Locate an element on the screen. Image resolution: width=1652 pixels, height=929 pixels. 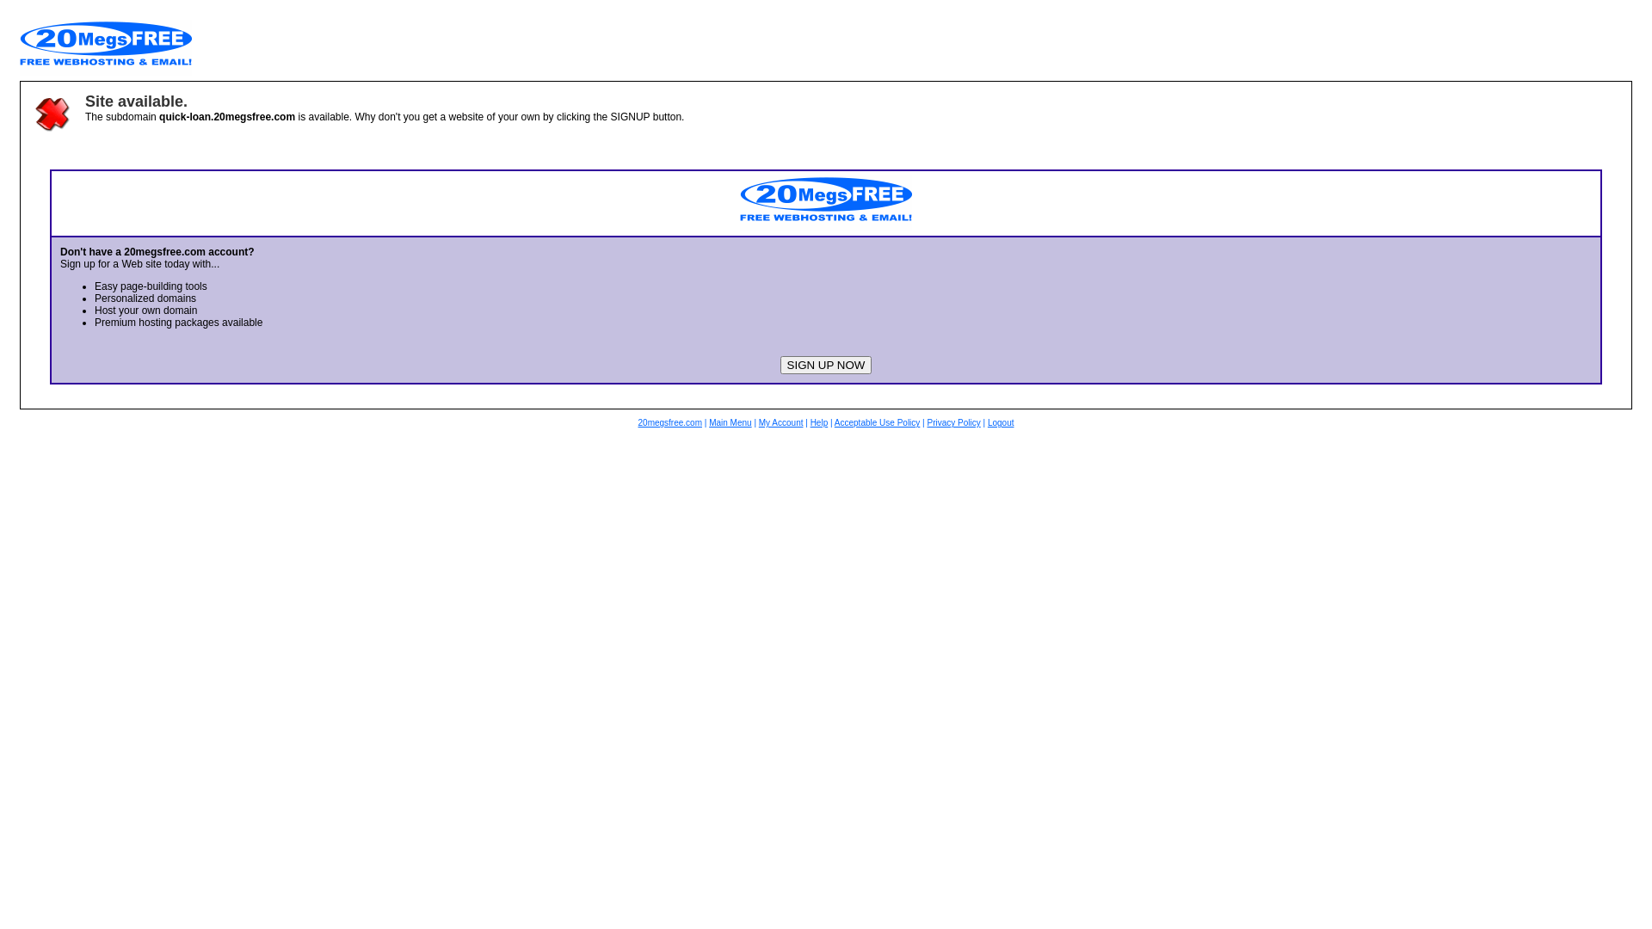
Help is located at coordinates (819, 423).